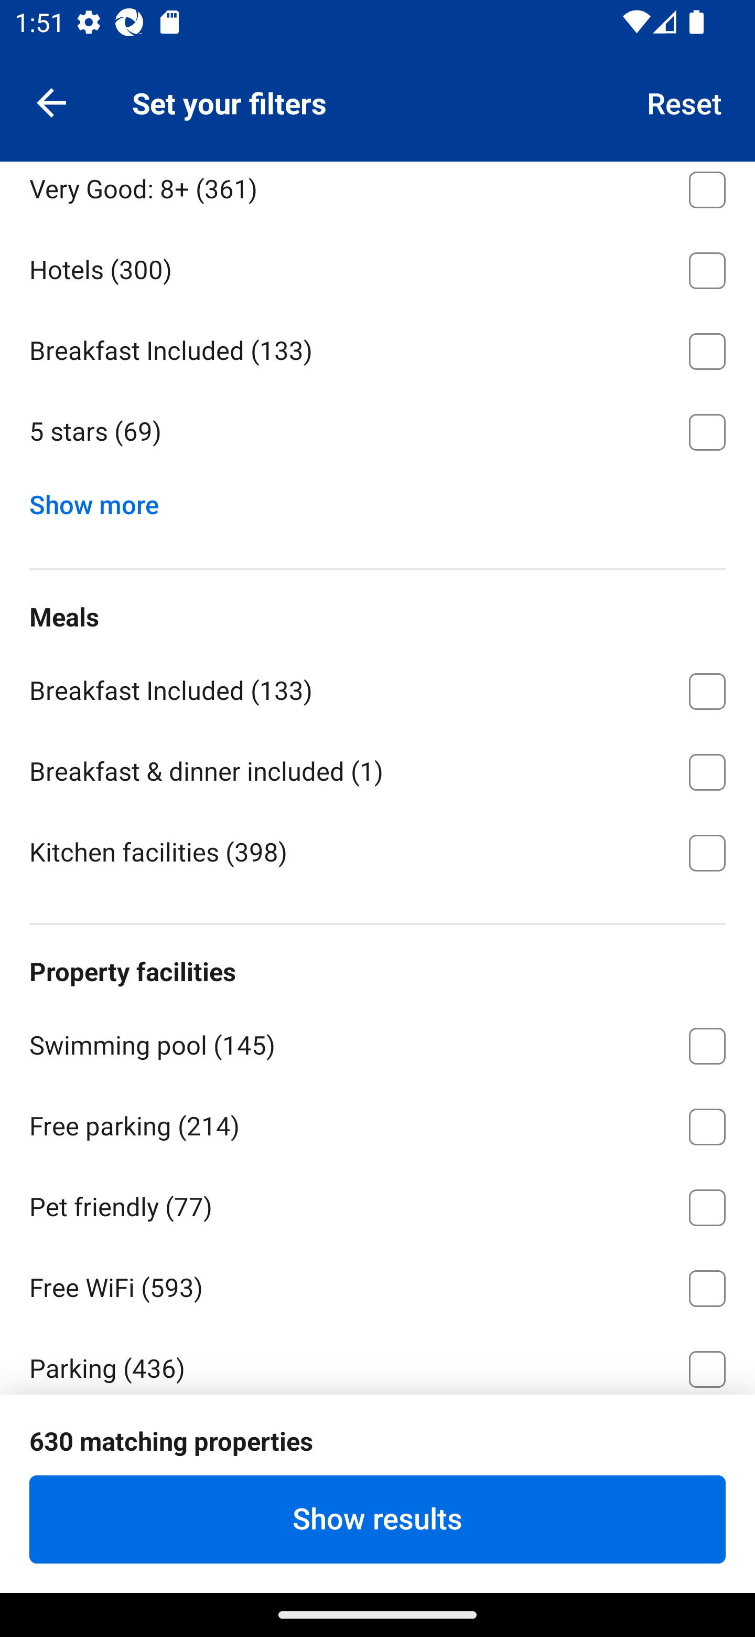 This screenshot has width=755, height=1637. I want to click on Breakfast Included ⁦(133), so click(377, 347).